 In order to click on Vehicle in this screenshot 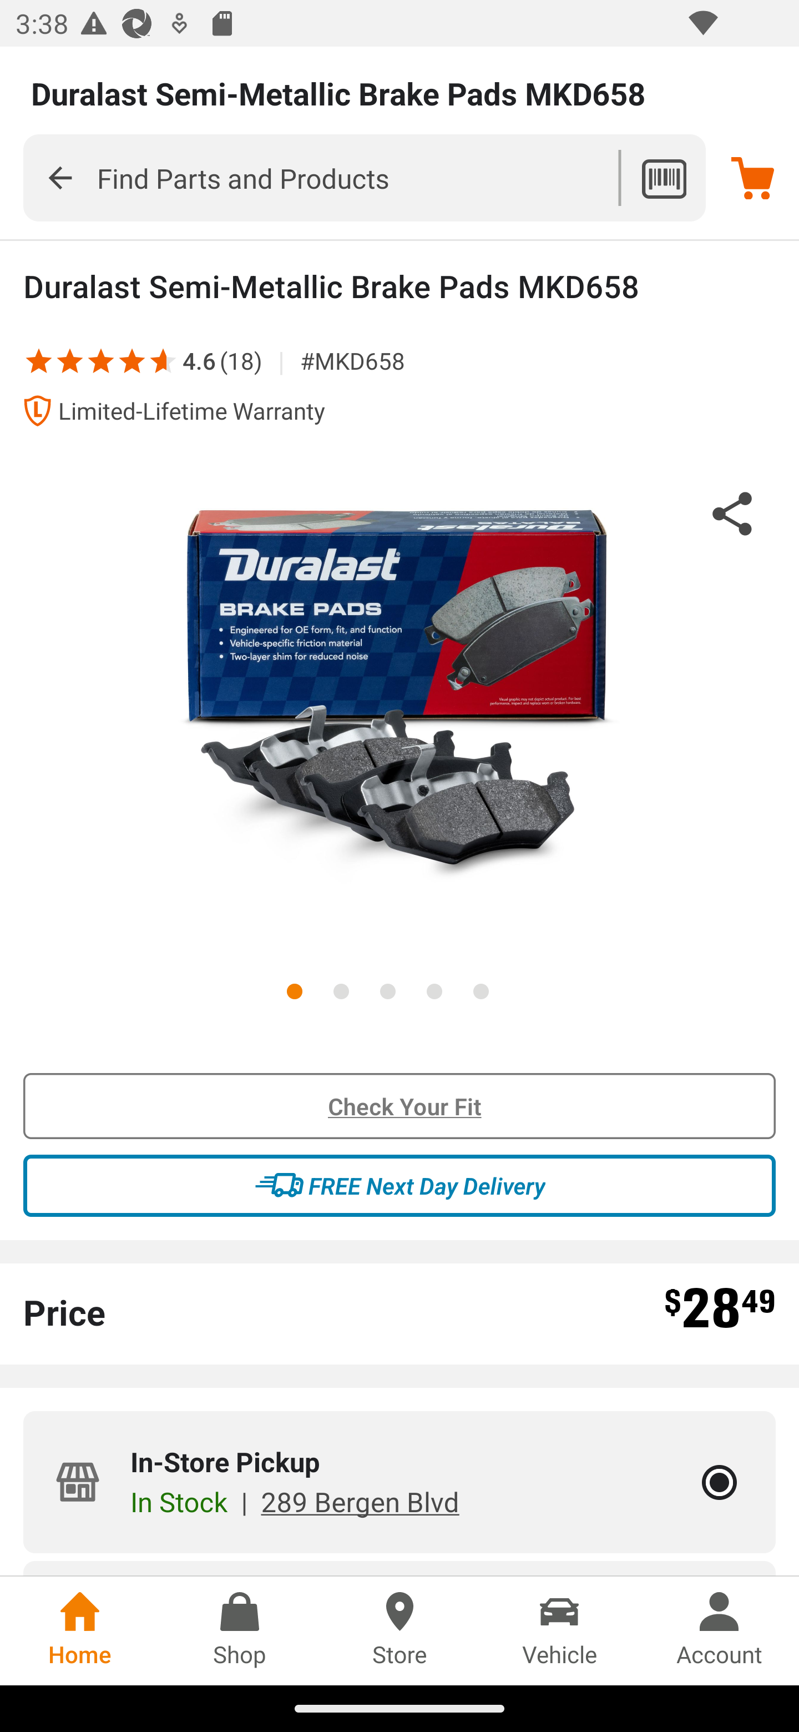, I will do `click(559, 1630)`.